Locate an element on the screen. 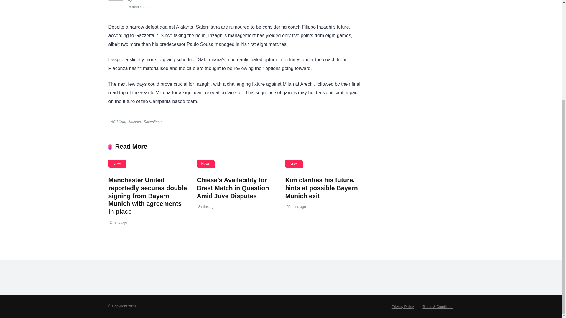 The height and width of the screenshot is (318, 566). Atalanta is located at coordinates (134, 122).